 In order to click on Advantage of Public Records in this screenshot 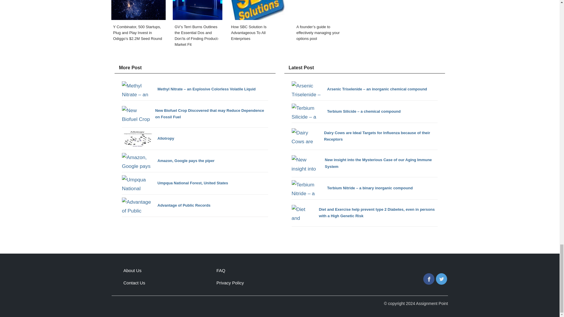, I will do `click(166, 205)`.